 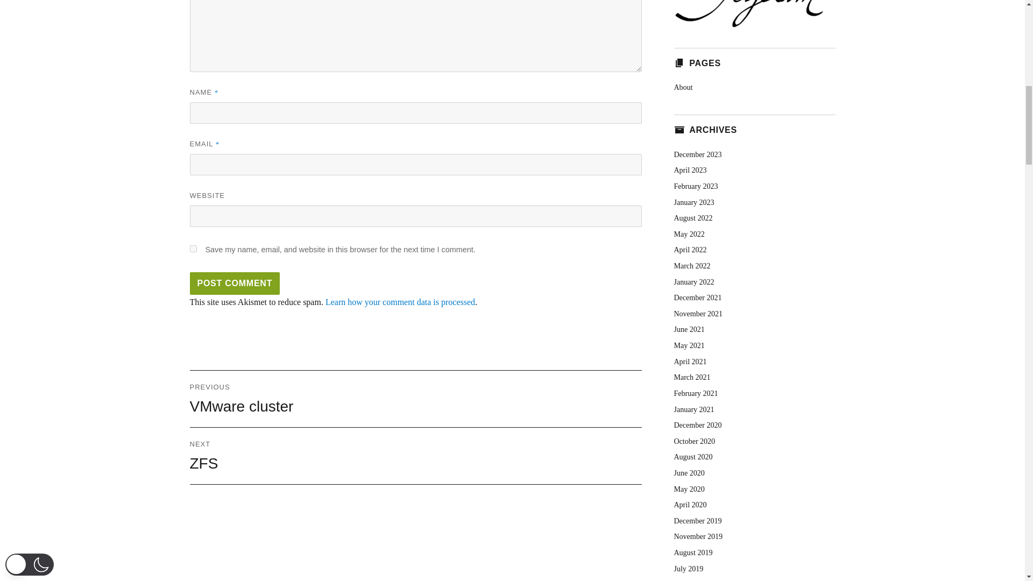 I want to click on February 2023, so click(x=695, y=186).